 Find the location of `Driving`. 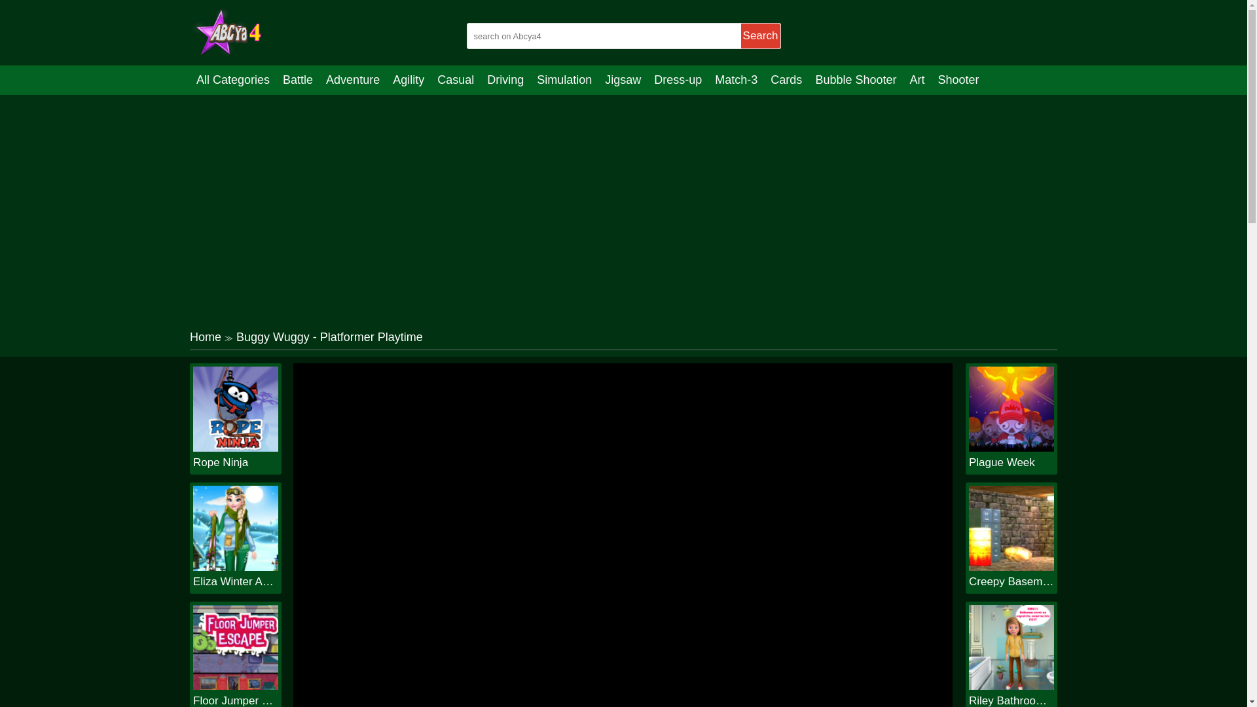

Driving is located at coordinates (505, 80).